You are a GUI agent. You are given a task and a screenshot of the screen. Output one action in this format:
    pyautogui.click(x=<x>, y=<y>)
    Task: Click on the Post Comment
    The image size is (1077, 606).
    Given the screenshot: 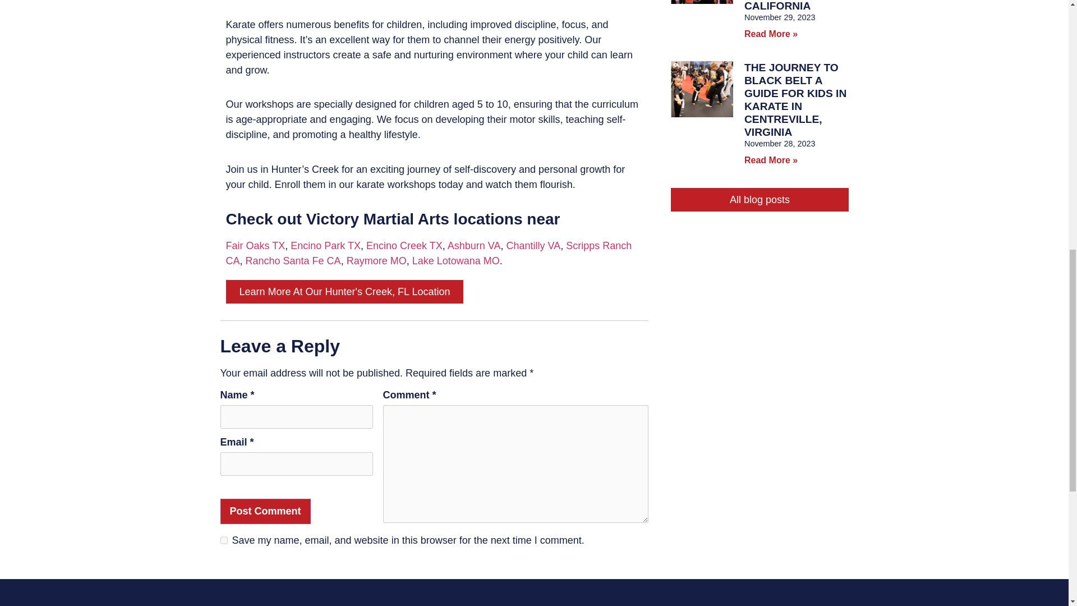 What is the action you would take?
    pyautogui.click(x=265, y=511)
    